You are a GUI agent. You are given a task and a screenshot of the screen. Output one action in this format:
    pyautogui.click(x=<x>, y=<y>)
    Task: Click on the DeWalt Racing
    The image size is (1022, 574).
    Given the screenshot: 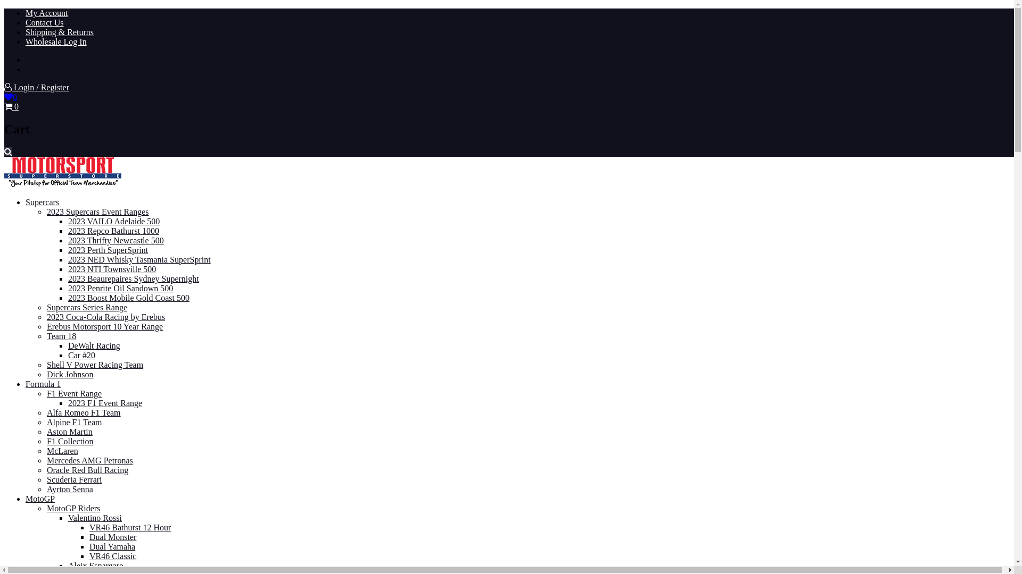 What is the action you would take?
    pyautogui.click(x=94, y=345)
    